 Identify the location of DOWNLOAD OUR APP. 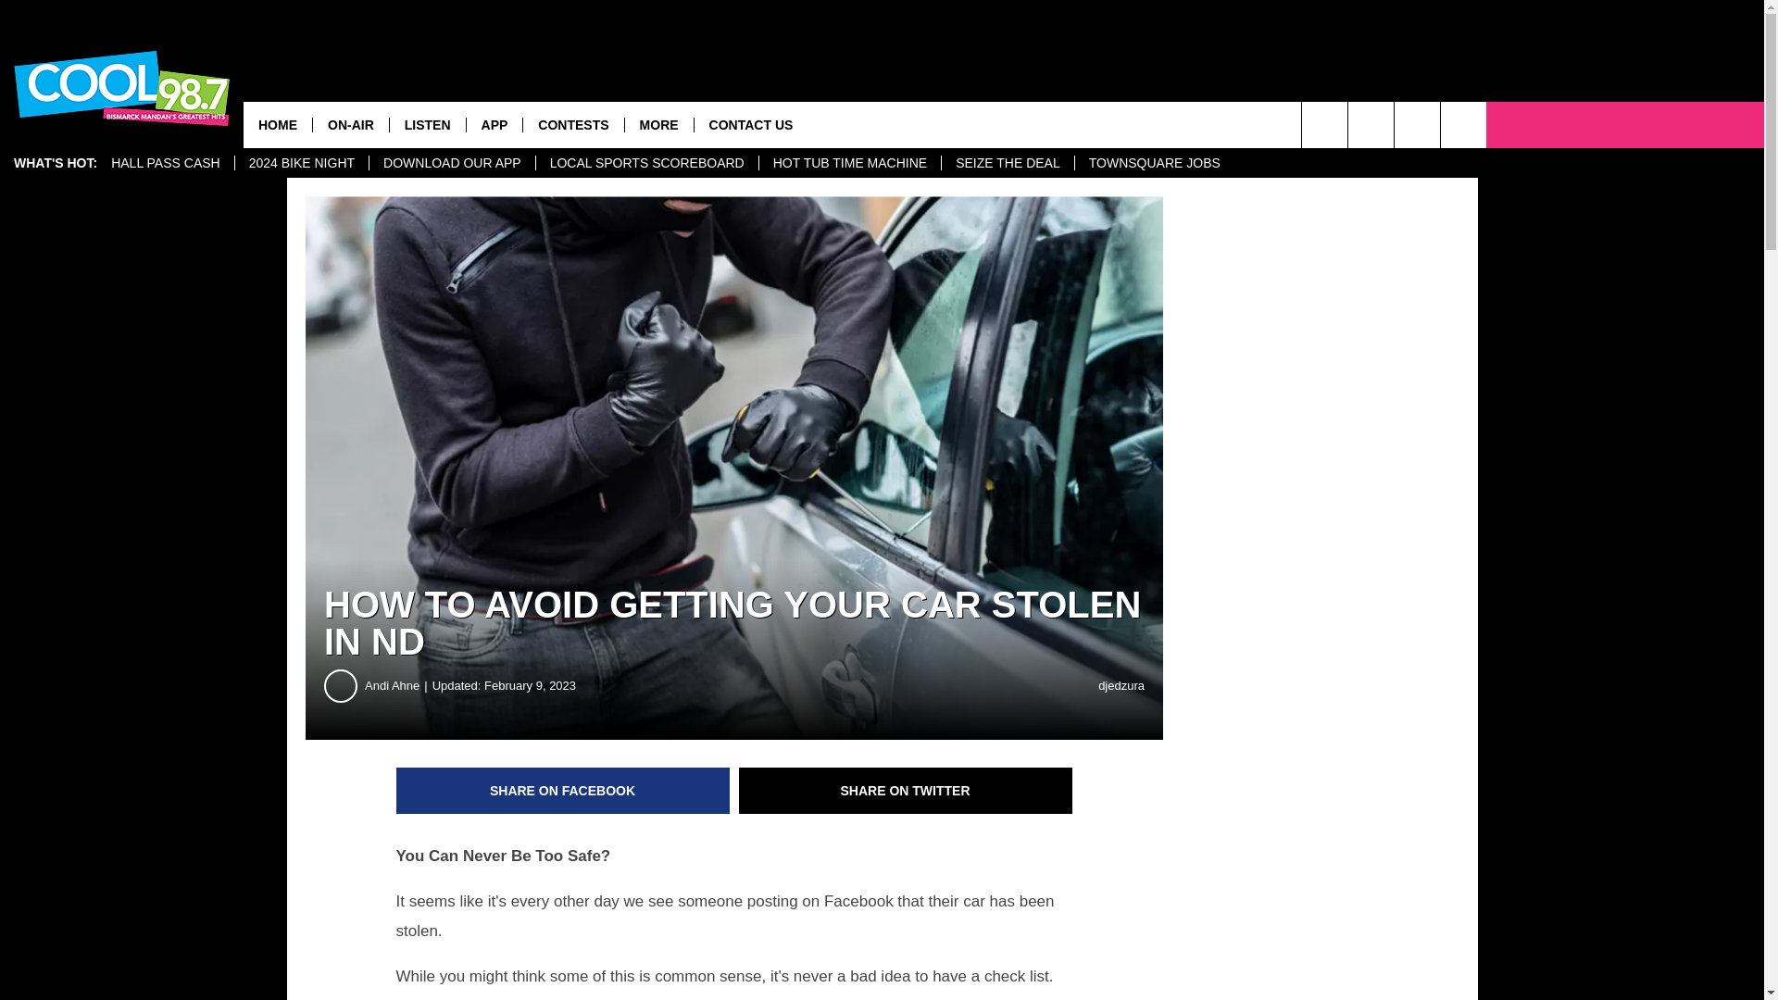
(451, 163).